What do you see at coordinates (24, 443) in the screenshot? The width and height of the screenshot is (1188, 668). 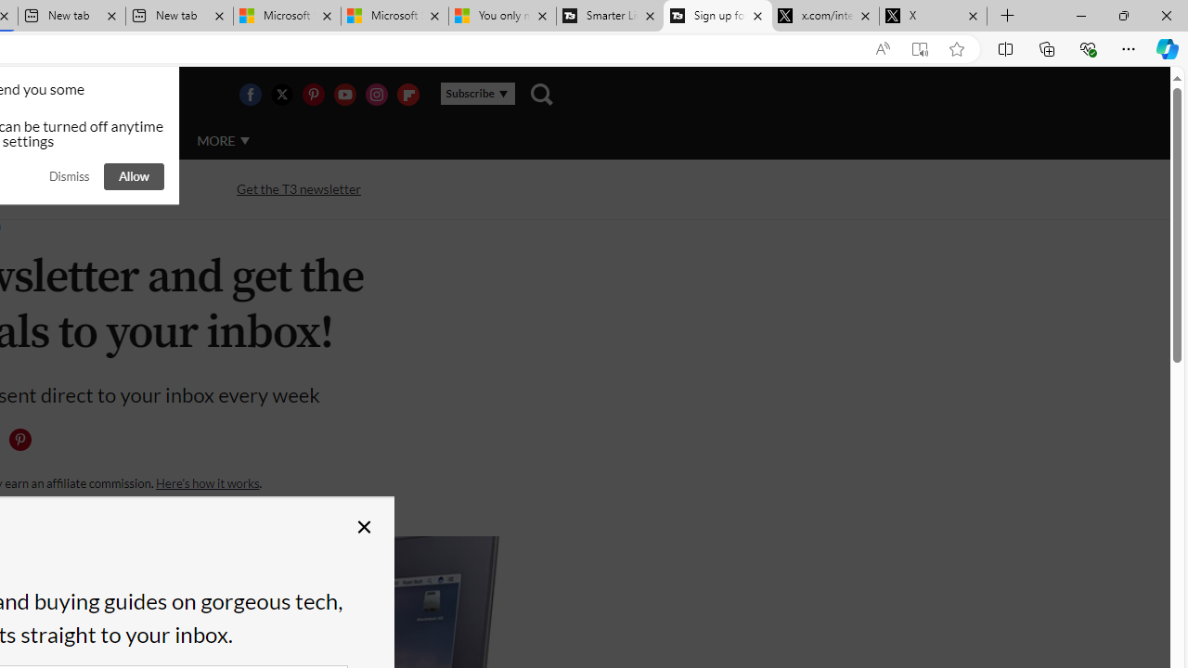 I see `Class: social__item` at bounding box center [24, 443].